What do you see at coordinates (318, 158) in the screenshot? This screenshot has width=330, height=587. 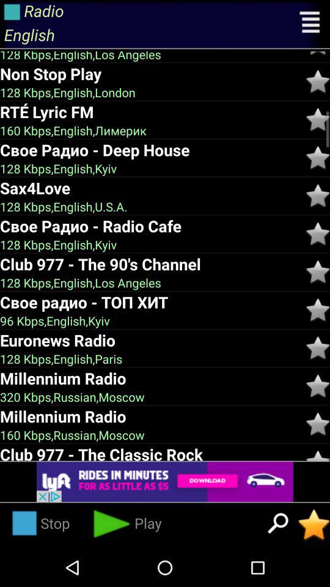 I see `rate star` at bounding box center [318, 158].